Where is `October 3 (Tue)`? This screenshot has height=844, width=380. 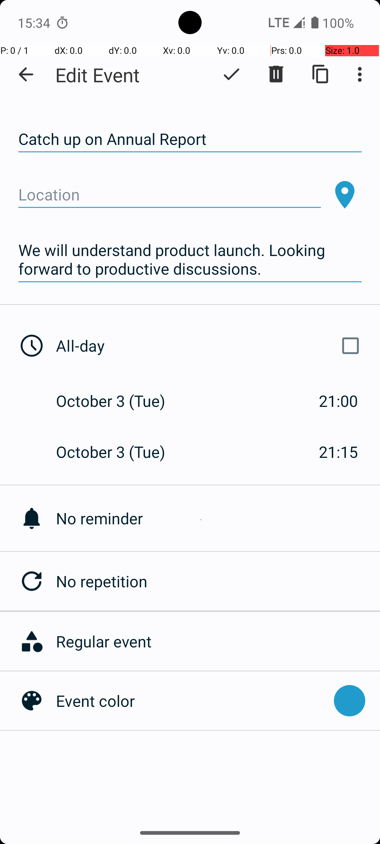
October 3 (Tue) is located at coordinates (118, 401).